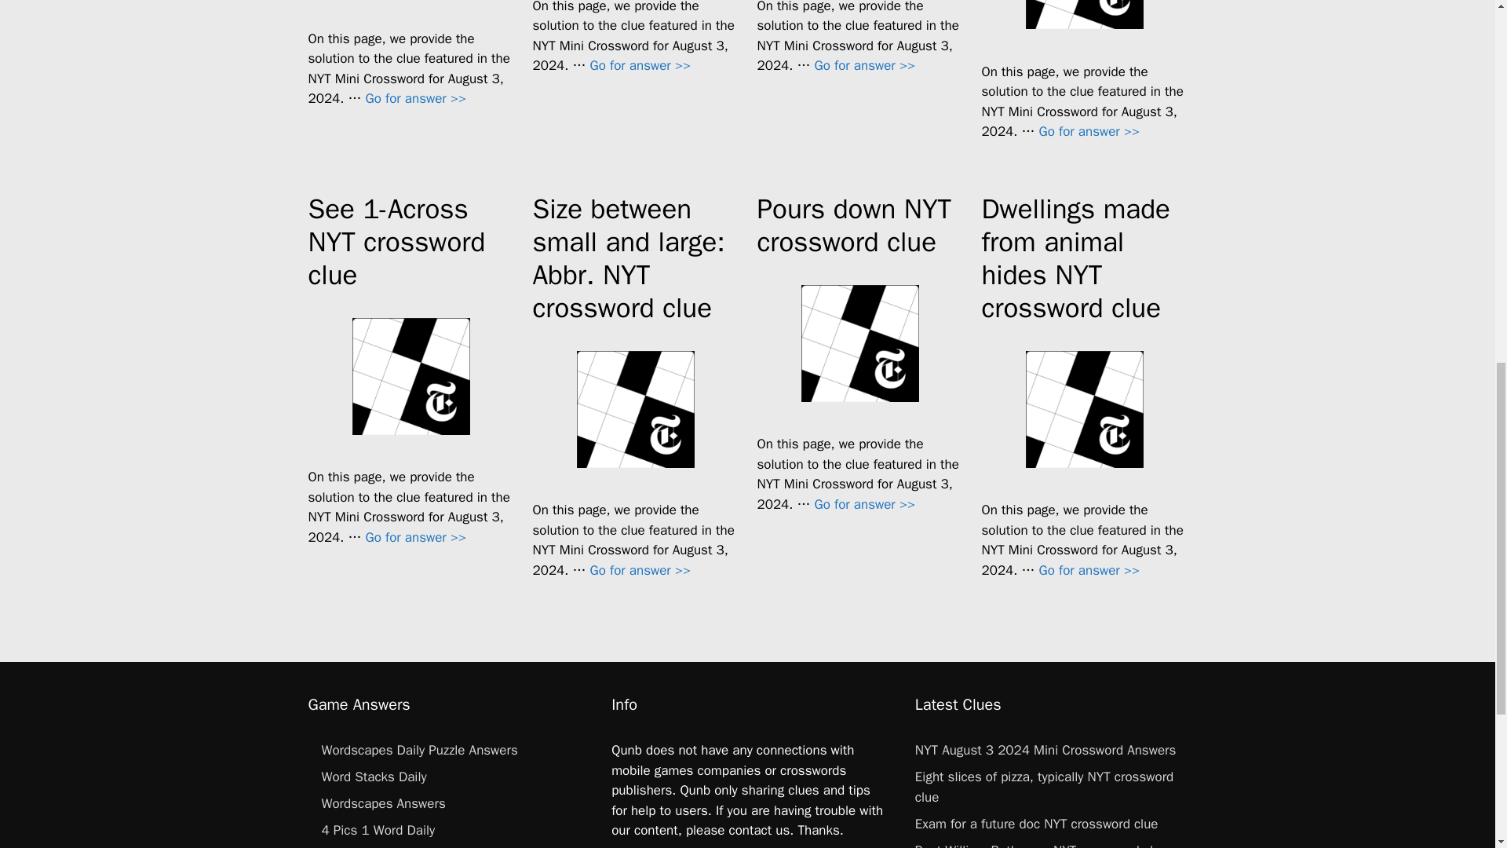 Image resolution: width=1507 pixels, height=848 pixels. What do you see at coordinates (640, 570) in the screenshot?
I see `Size between small and large: Abbr. NYT crossword clue` at bounding box center [640, 570].